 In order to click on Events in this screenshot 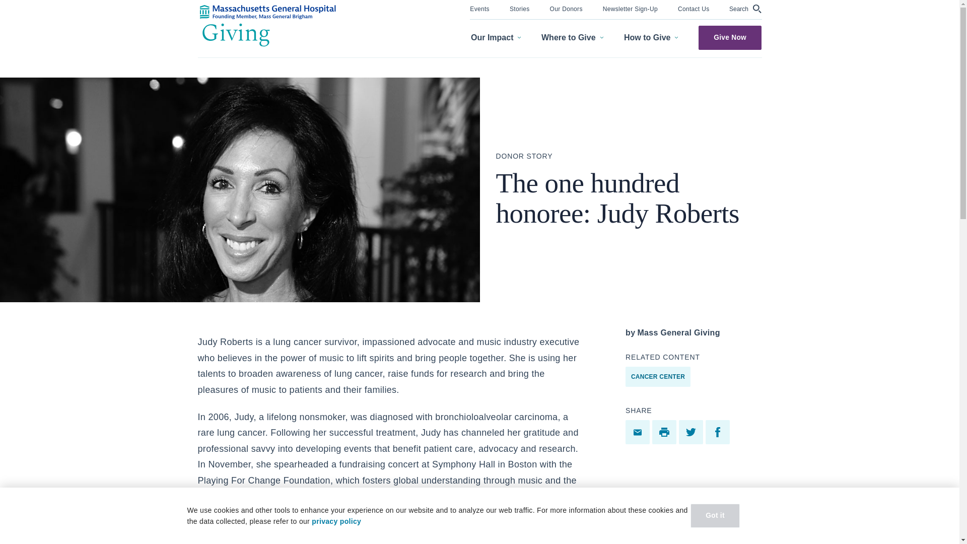, I will do `click(479, 8)`.